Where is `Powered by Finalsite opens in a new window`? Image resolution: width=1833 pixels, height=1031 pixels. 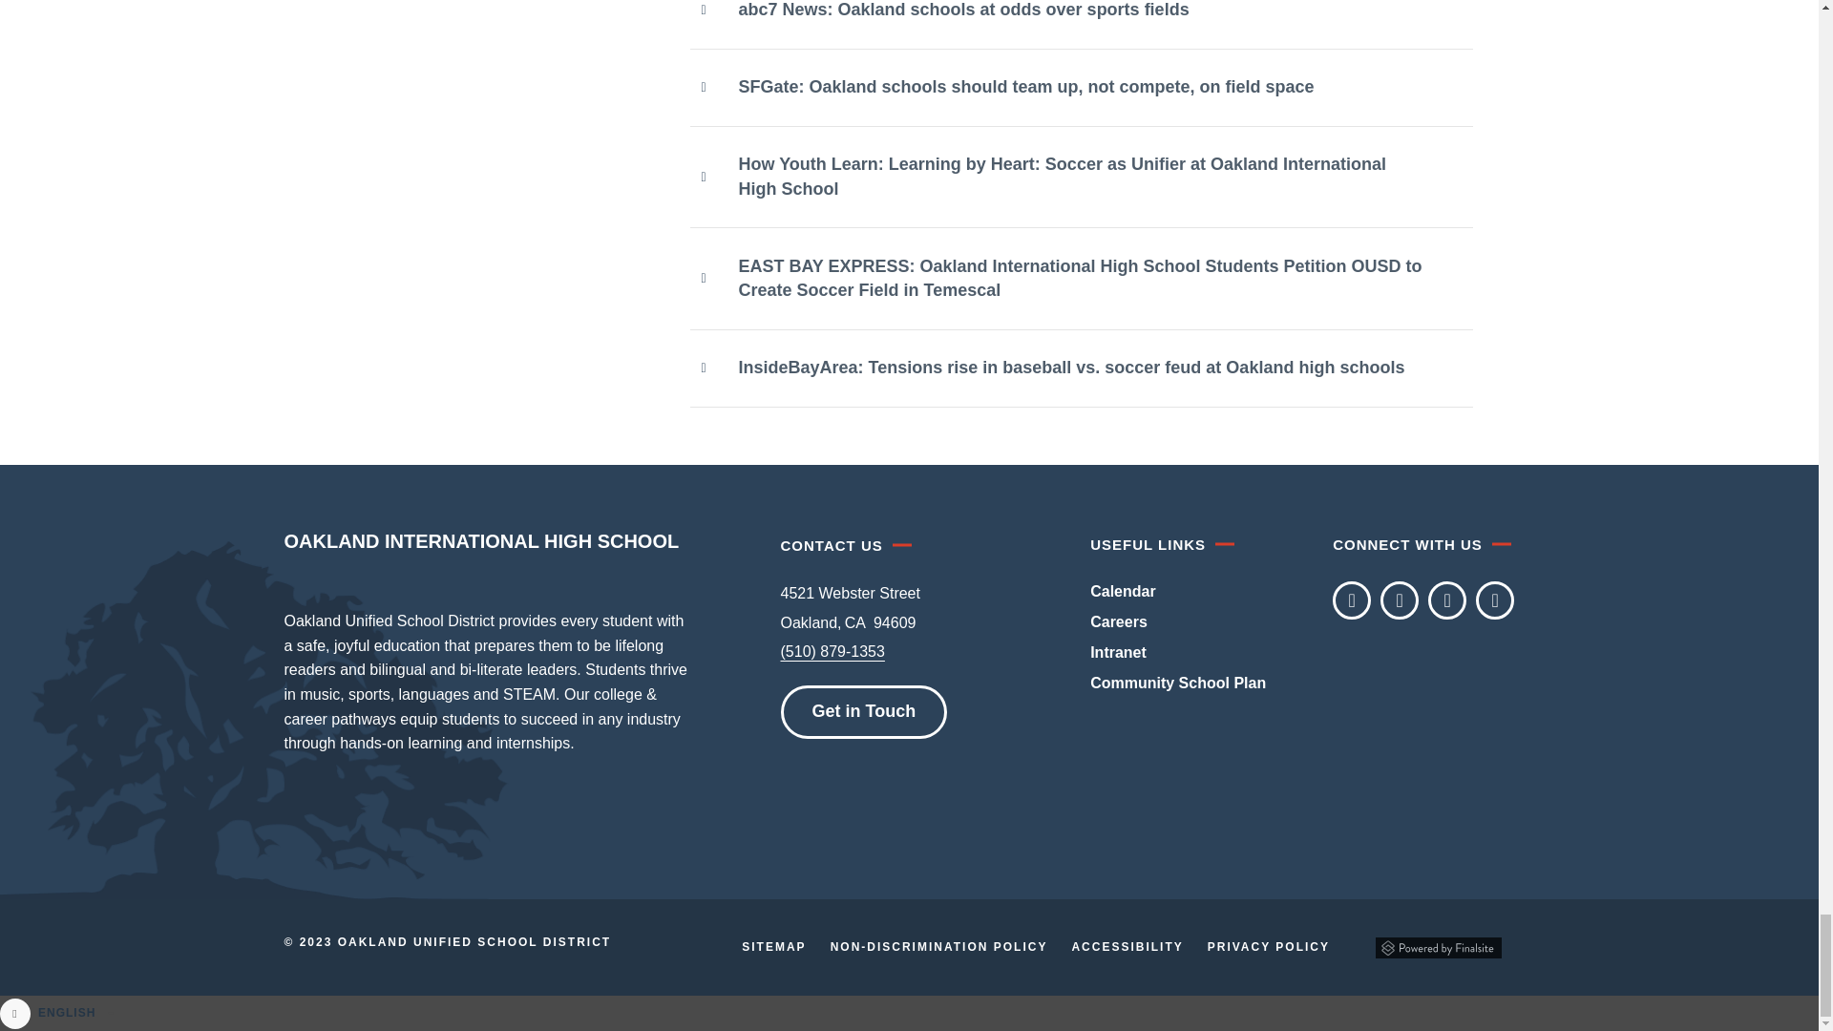
Powered by Finalsite opens in a new window is located at coordinates (1438, 947).